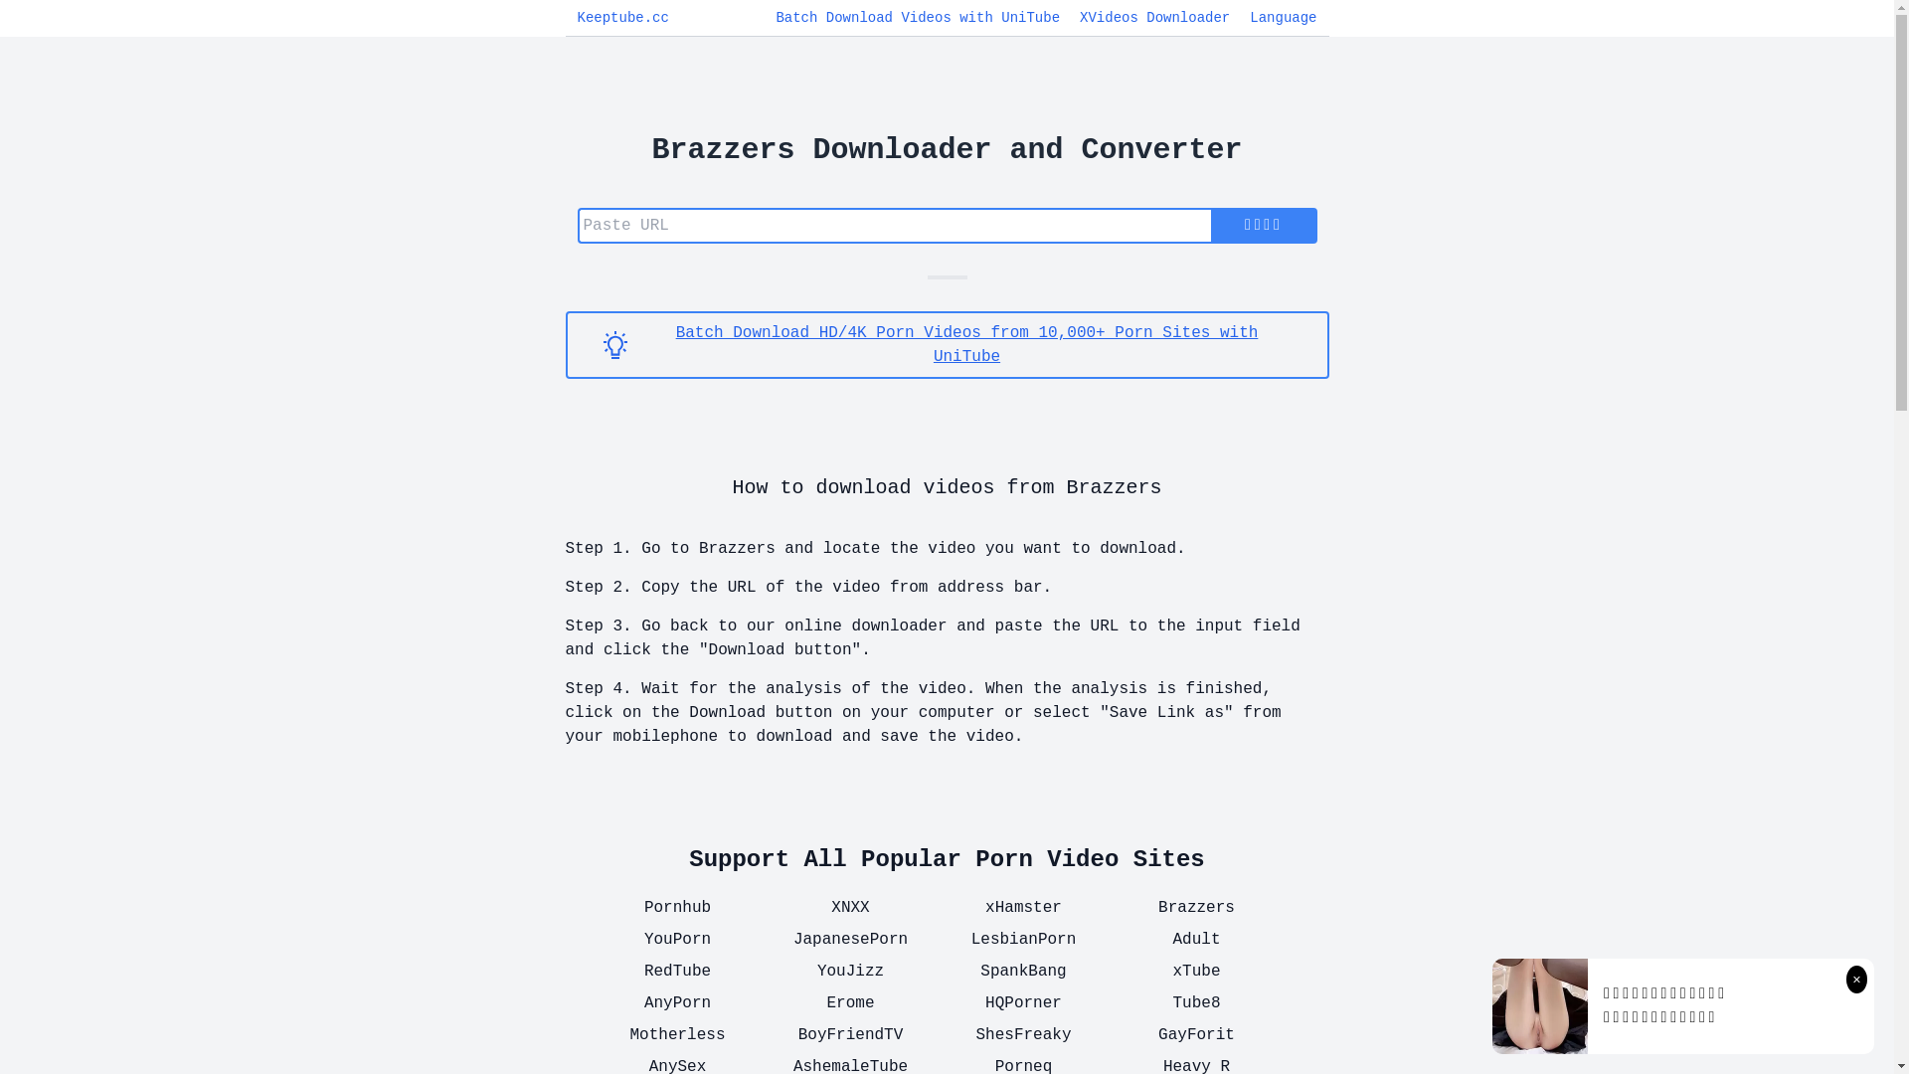 The image size is (1909, 1074). What do you see at coordinates (677, 940) in the screenshot?
I see `YouPorn` at bounding box center [677, 940].